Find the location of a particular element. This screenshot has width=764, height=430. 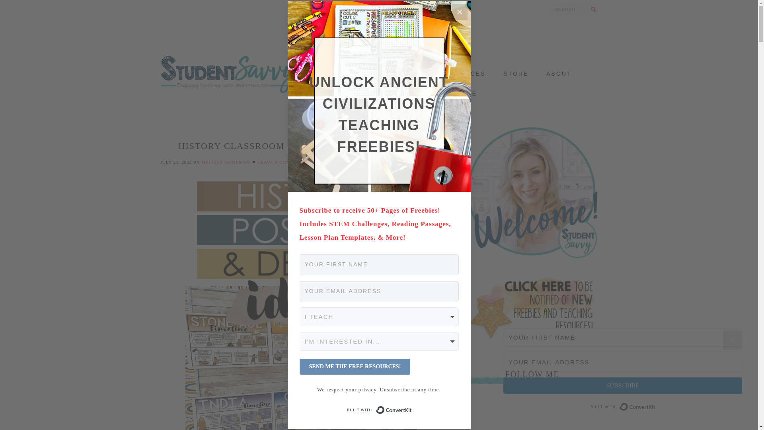

MELISSA SEIDEMAN is located at coordinates (226, 162).